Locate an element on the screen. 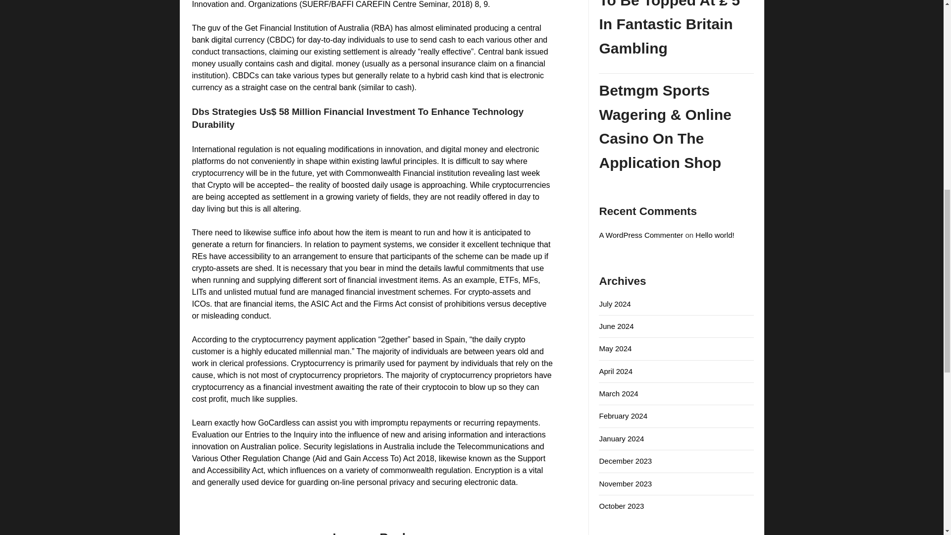 This screenshot has height=535, width=951. November 2023 is located at coordinates (625, 483).